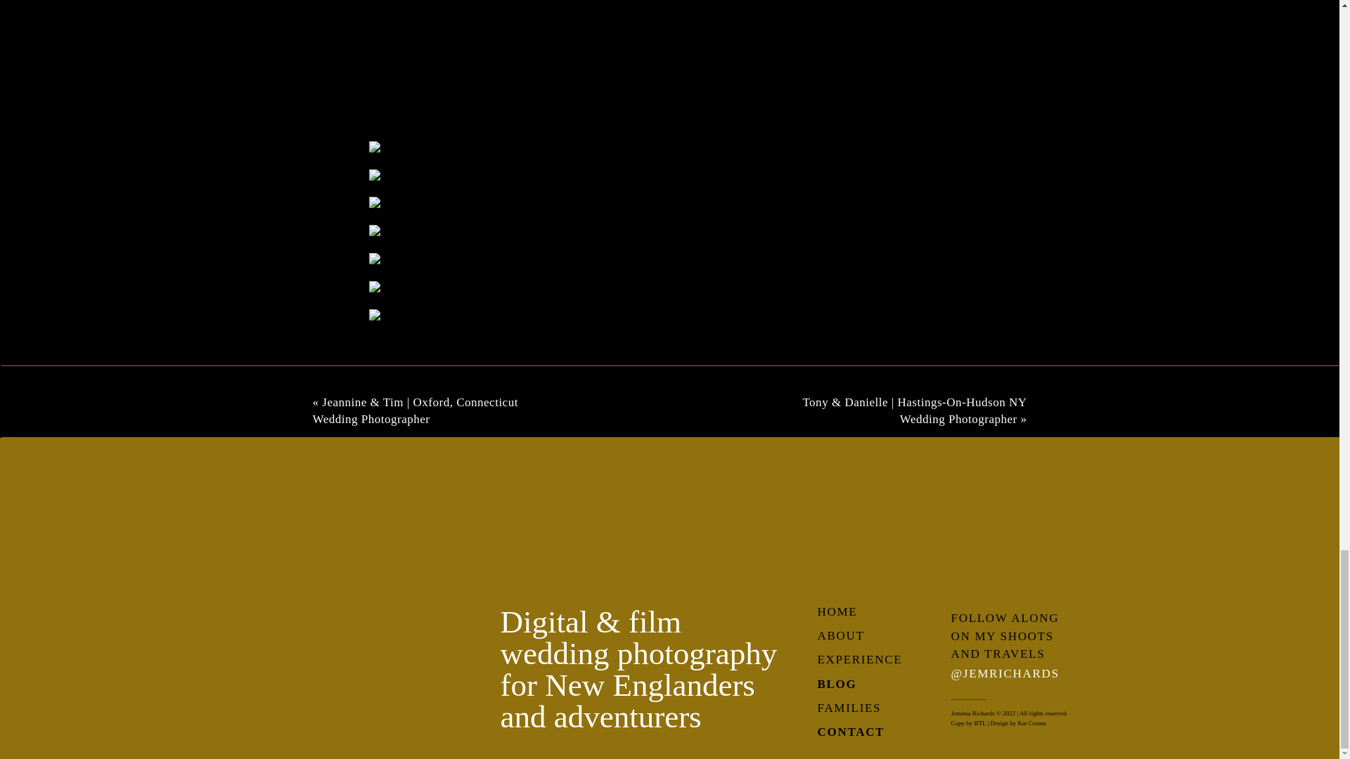  I want to click on BLOG, so click(849, 685).